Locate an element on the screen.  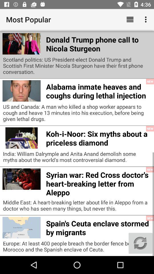
select icon next to most popular is located at coordinates (130, 19).